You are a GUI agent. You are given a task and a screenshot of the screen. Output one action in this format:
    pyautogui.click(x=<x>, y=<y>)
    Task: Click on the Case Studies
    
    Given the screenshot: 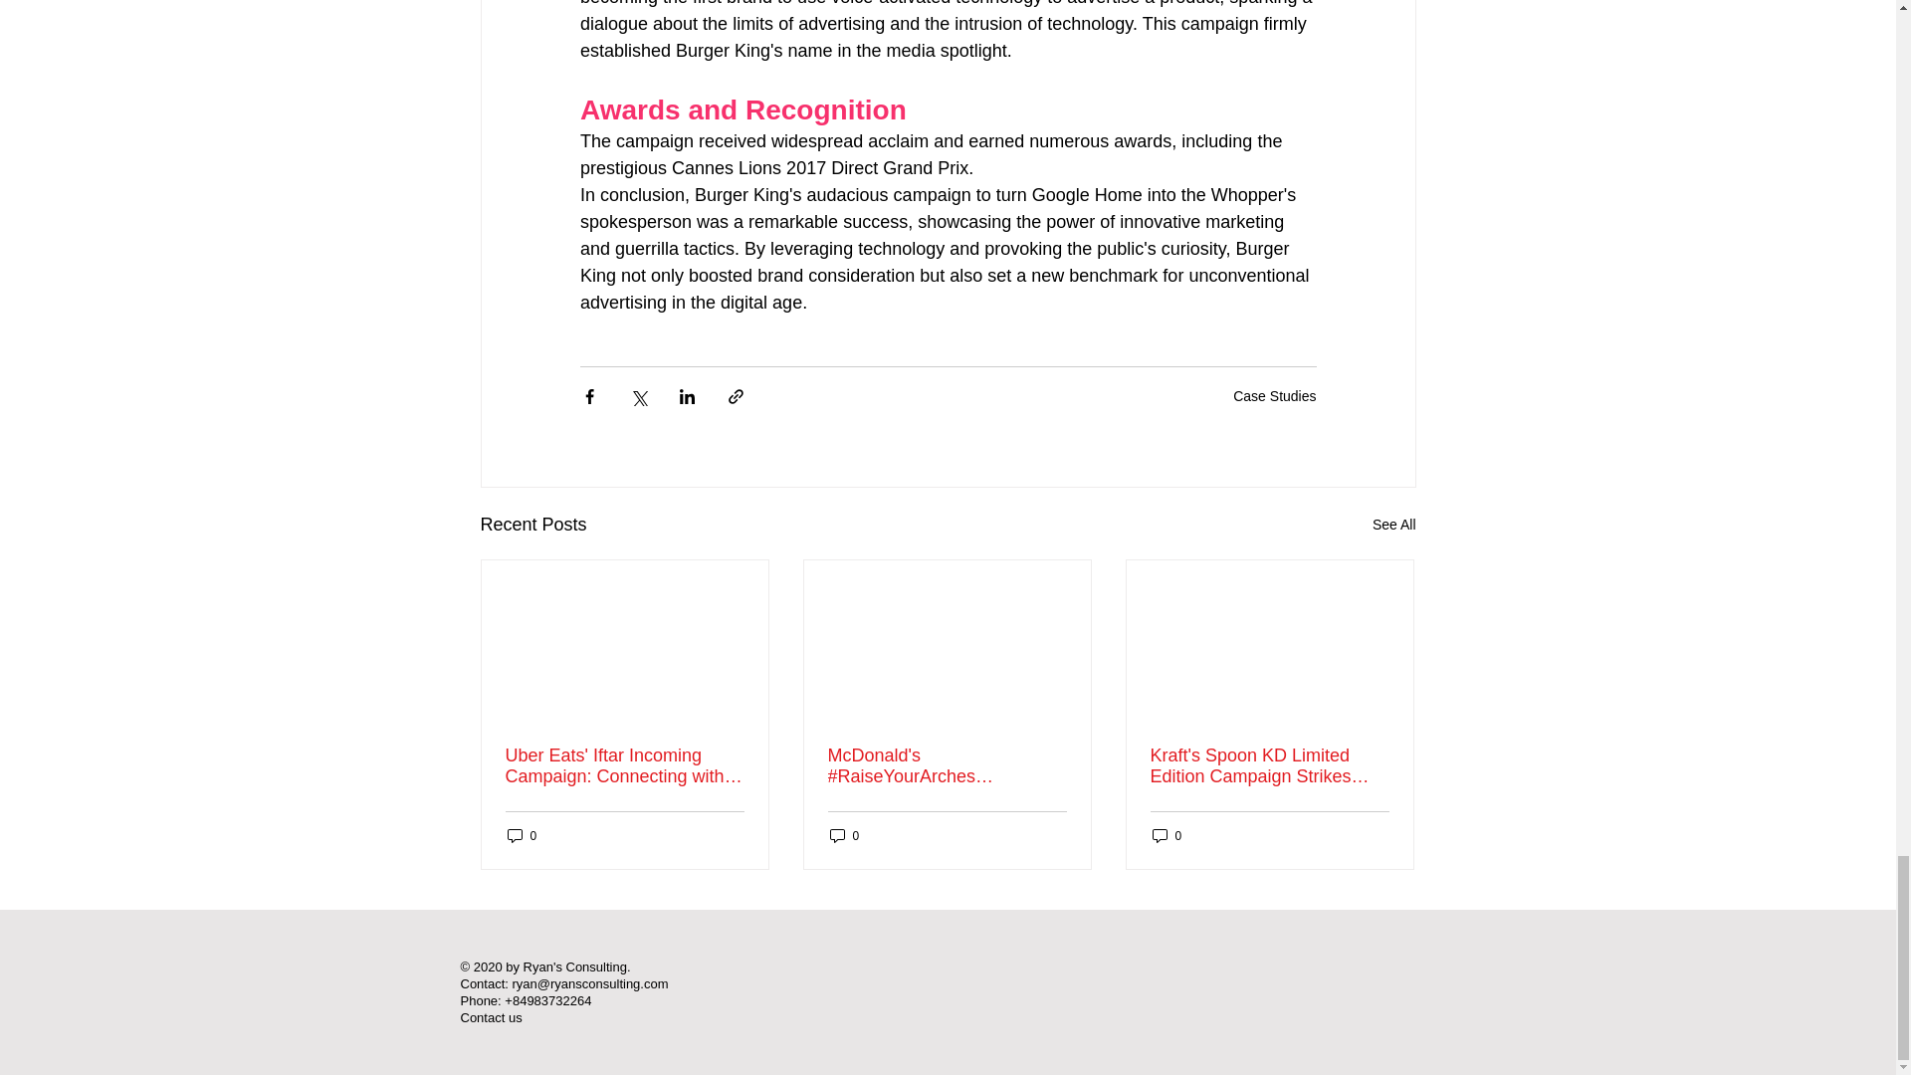 What is the action you would take?
    pyautogui.click(x=1274, y=396)
    